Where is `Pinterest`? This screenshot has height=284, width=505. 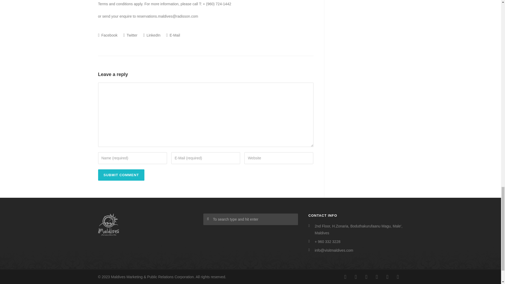
Pinterest is located at coordinates (376, 277).